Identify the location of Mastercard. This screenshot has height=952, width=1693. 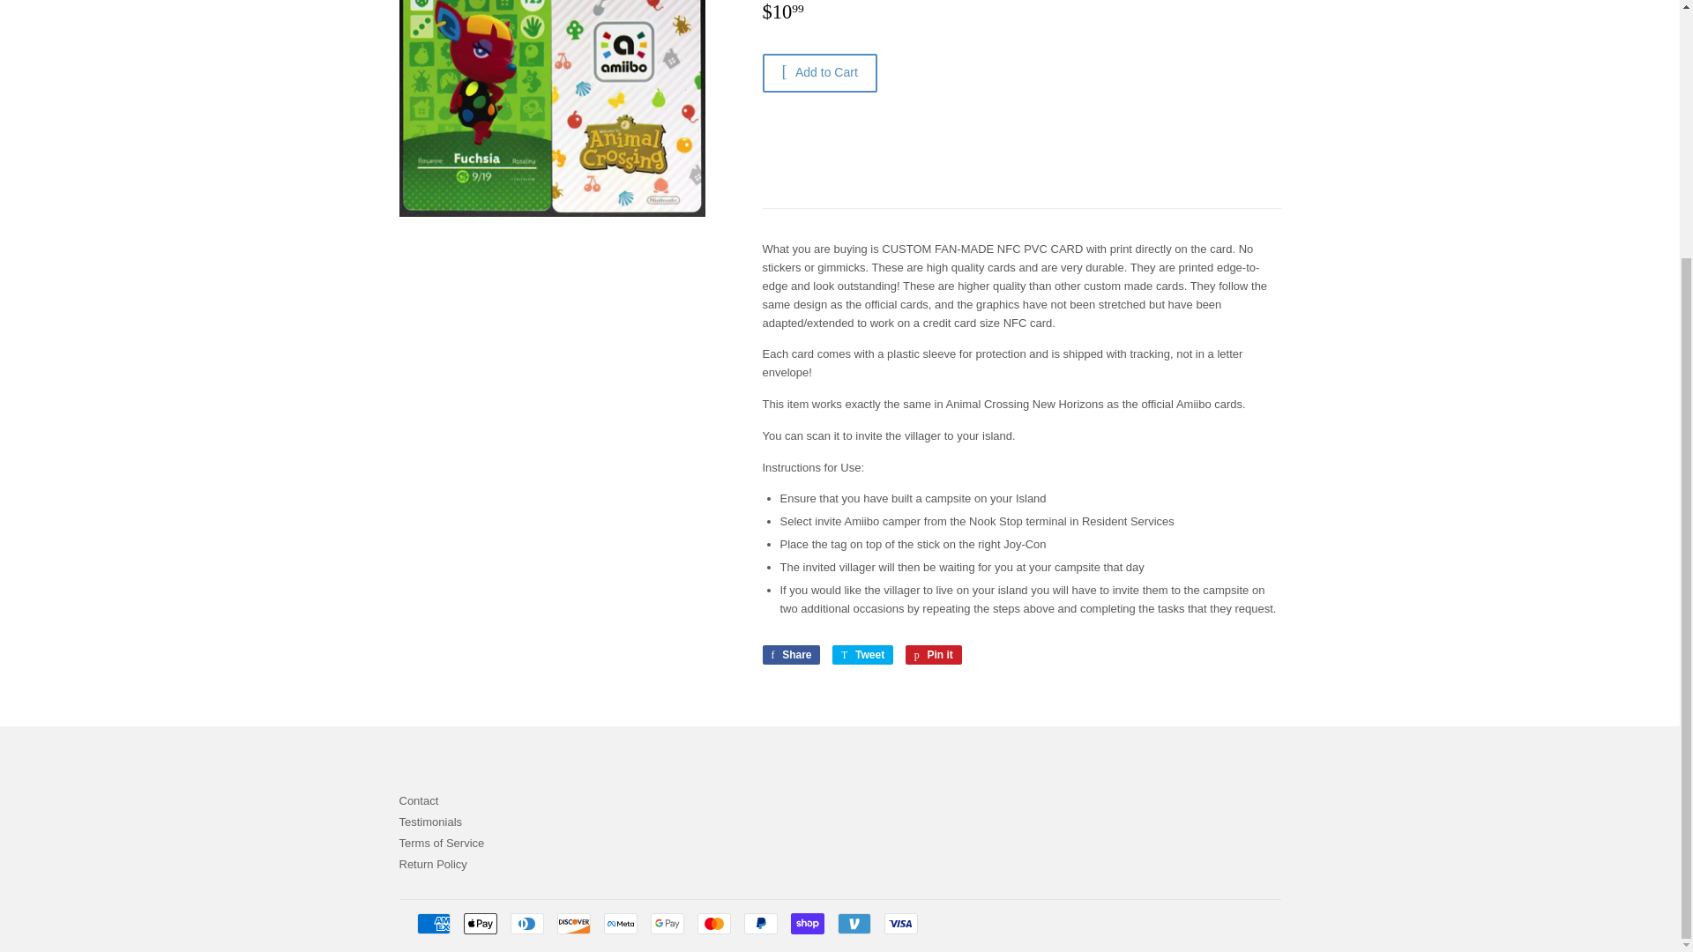
(712, 923).